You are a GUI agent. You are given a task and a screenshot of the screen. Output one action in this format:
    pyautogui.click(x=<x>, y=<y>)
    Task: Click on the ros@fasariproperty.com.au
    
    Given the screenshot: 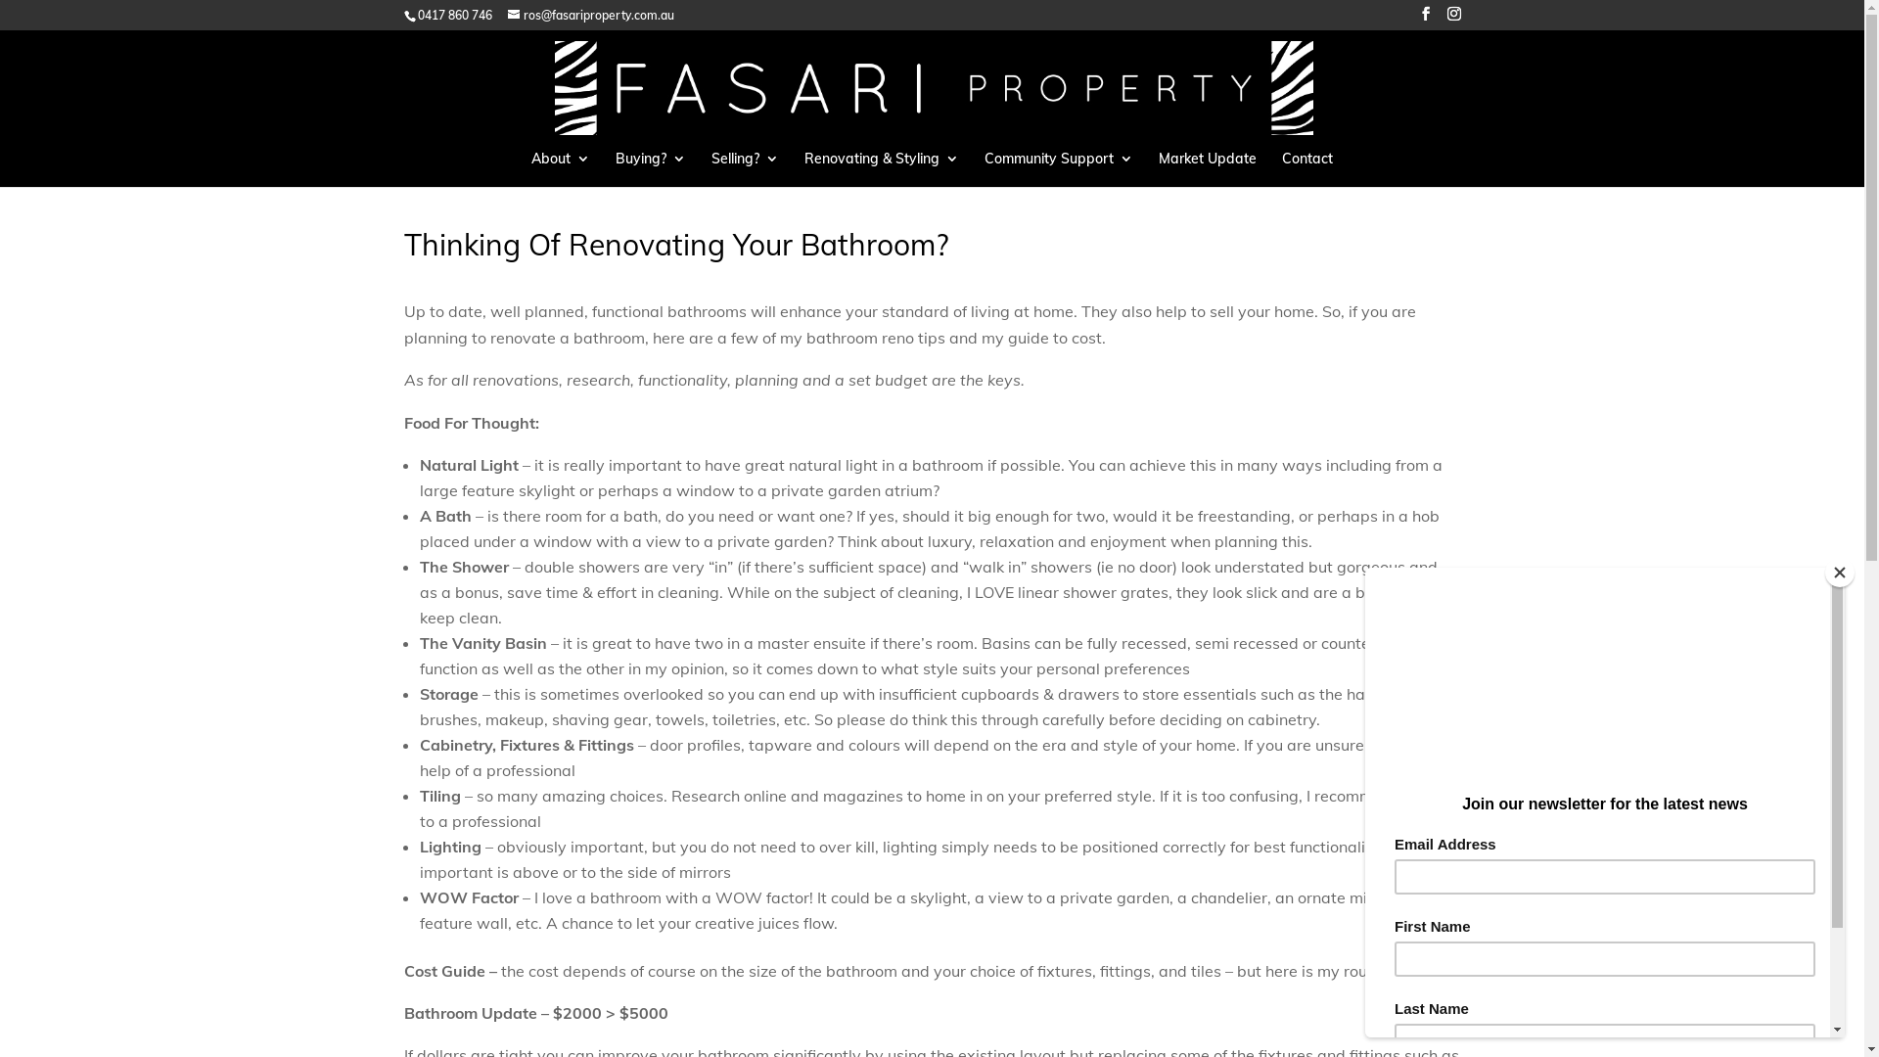 What is the action you would take?
    pyautogui.click(x=590, y=16)
    